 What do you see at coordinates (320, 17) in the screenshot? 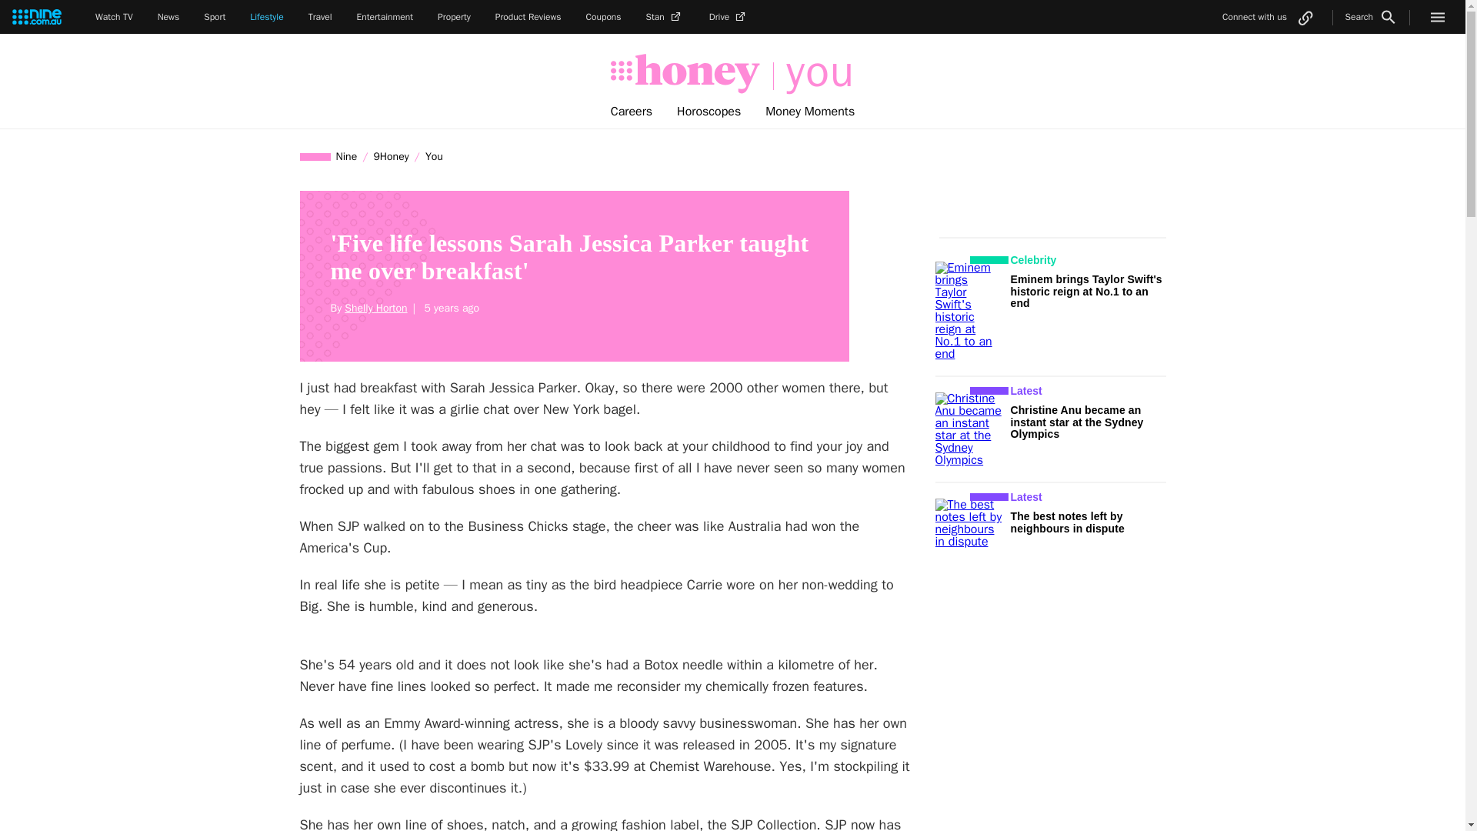
I see `Travel` at bounding box center [320, 17].